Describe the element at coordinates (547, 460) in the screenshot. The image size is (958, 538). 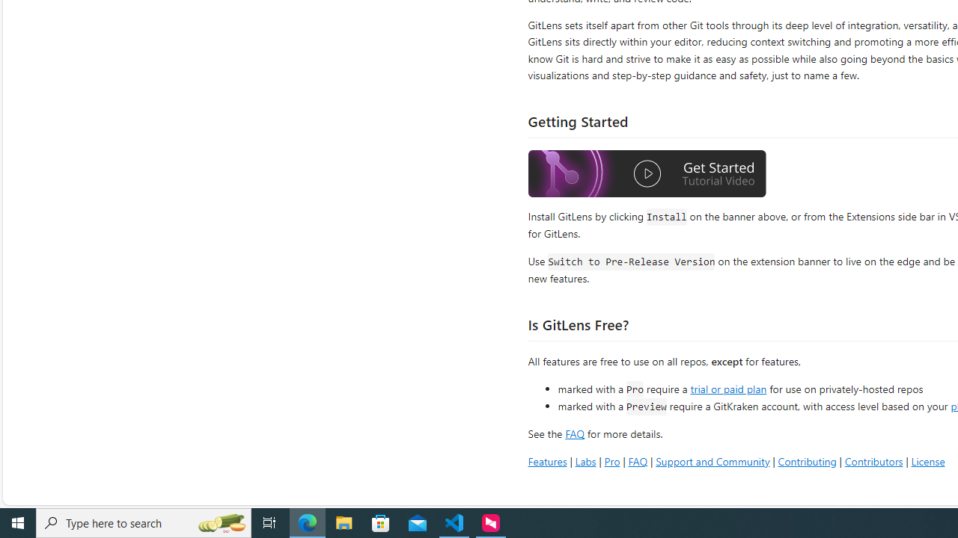
I see `Features` at that location.